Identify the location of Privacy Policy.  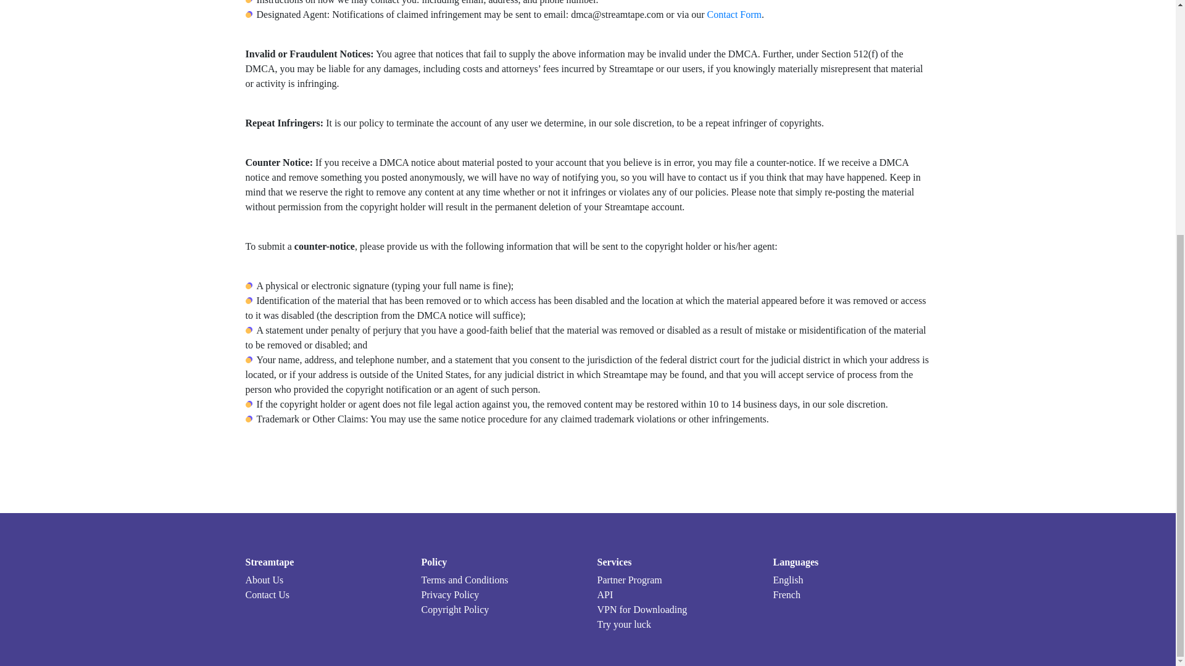
(499, 594).